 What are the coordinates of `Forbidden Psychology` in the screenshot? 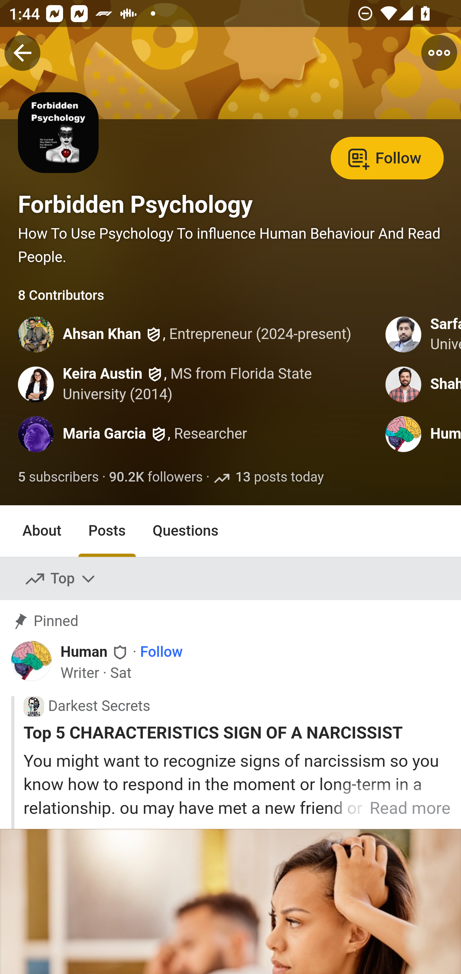 It's located at (135, 204).